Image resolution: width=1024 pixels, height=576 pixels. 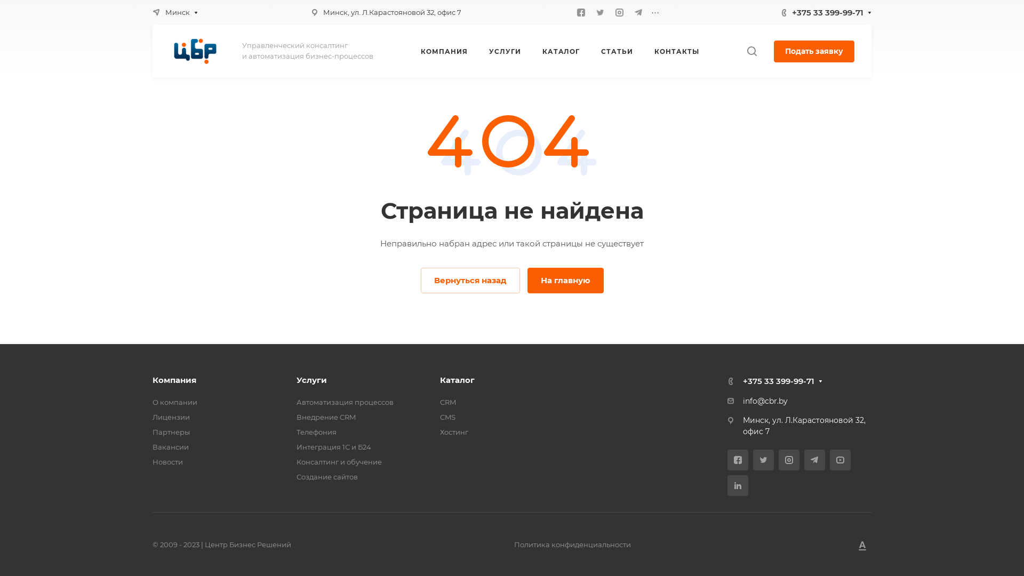 I want to click on Twitter, so click(x=764, y=460).